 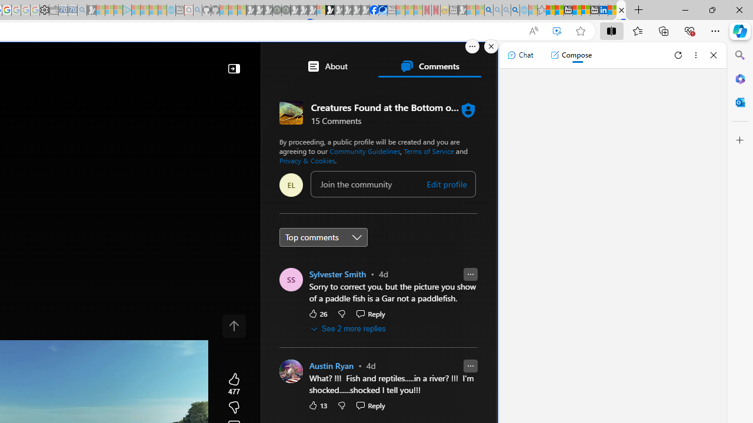 I want to click on Collapse, so click(x=234, y=68).